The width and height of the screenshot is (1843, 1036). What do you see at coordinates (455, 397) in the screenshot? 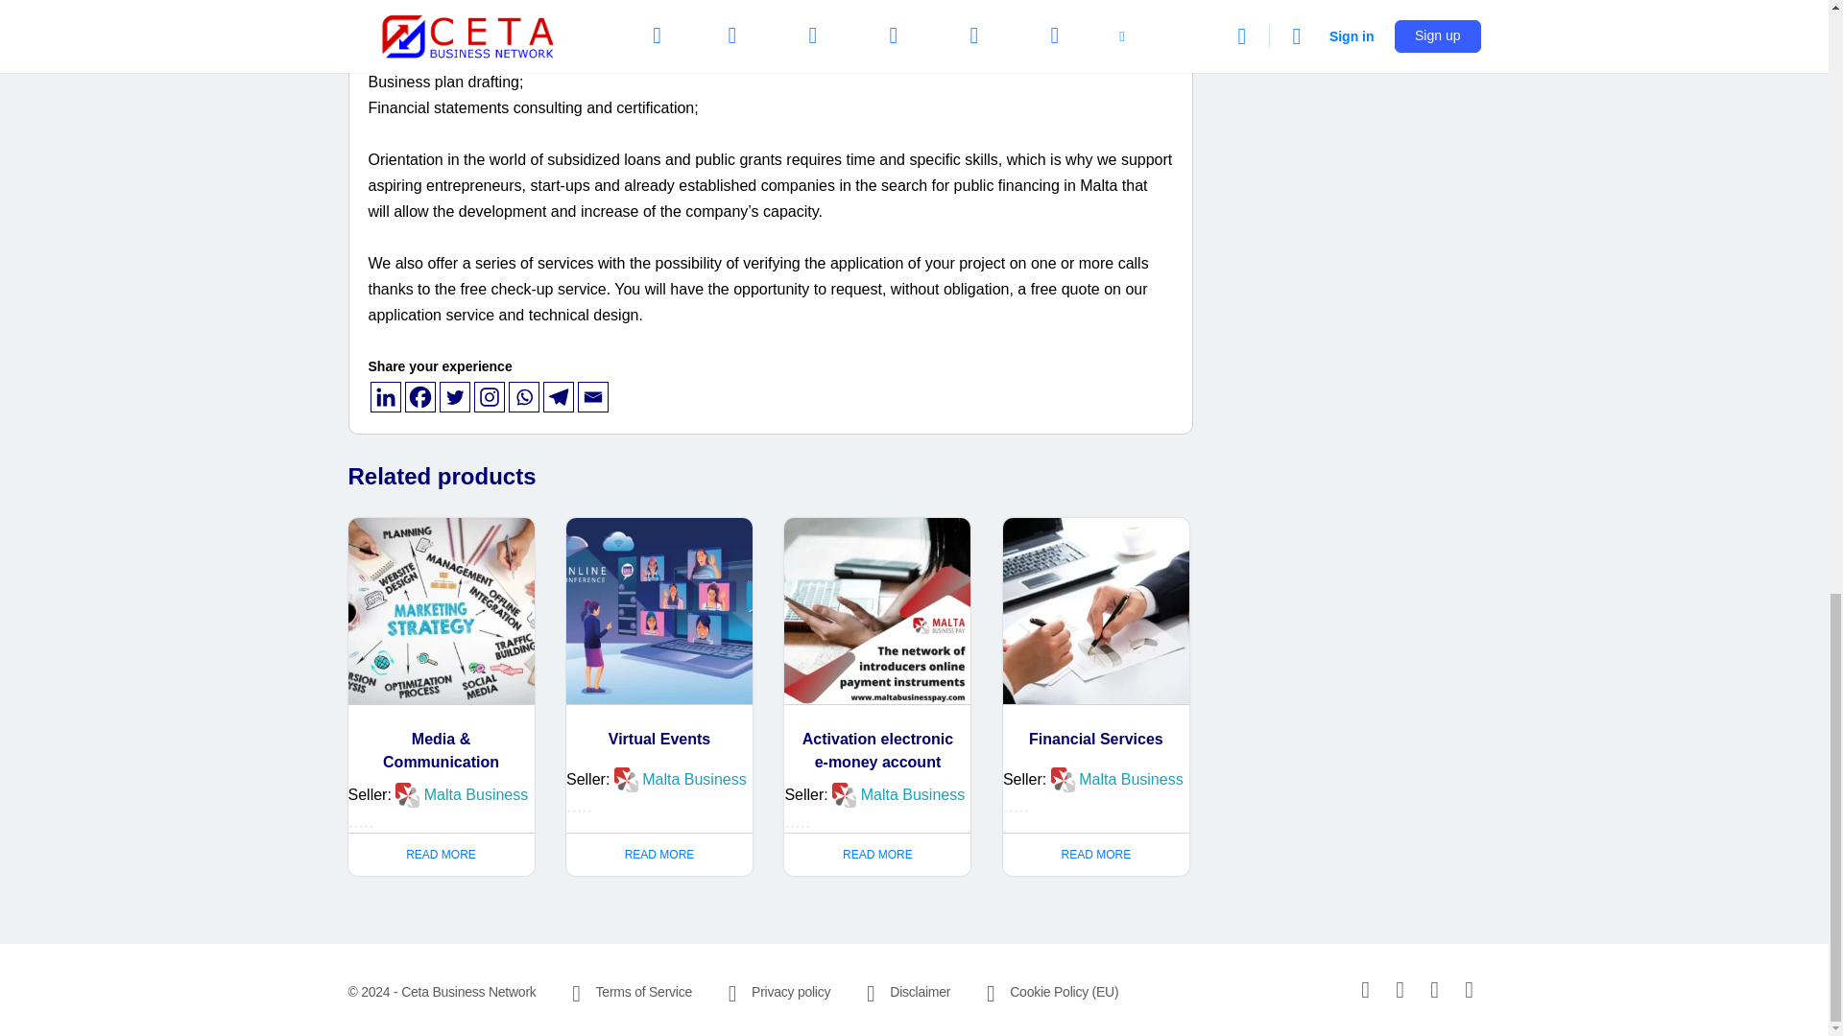
I see `Twitter` at bounding box center [455, 397].